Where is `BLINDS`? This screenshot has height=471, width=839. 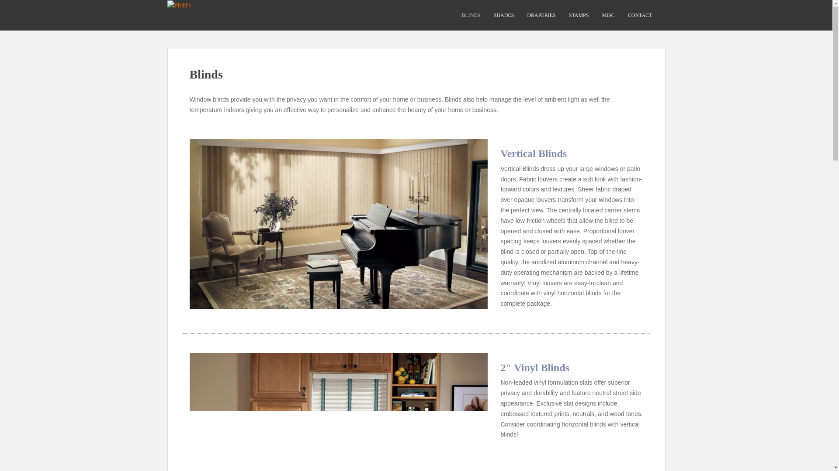 BLINDS is located at coordinates (471, 15).